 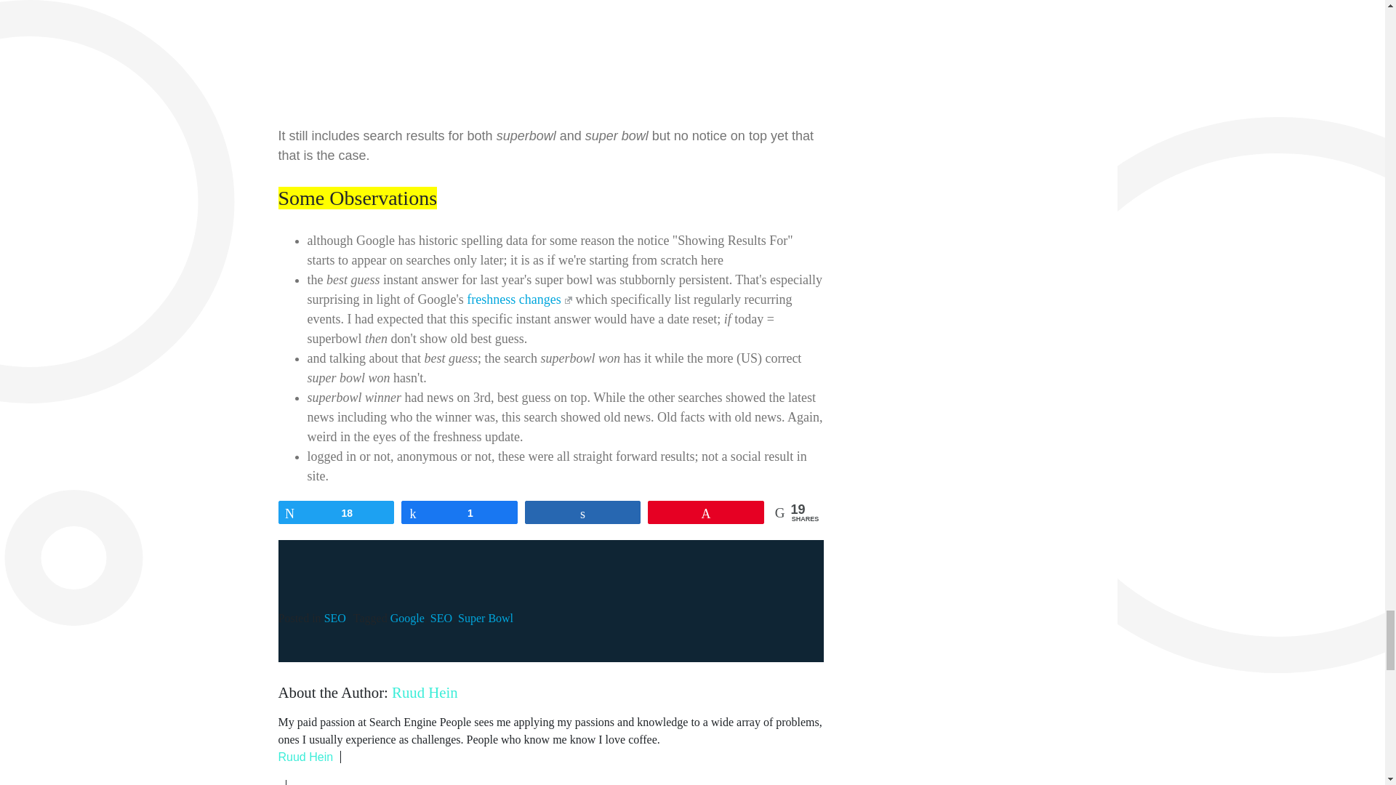 I want to click on SEO, so click(x=441, y=618).